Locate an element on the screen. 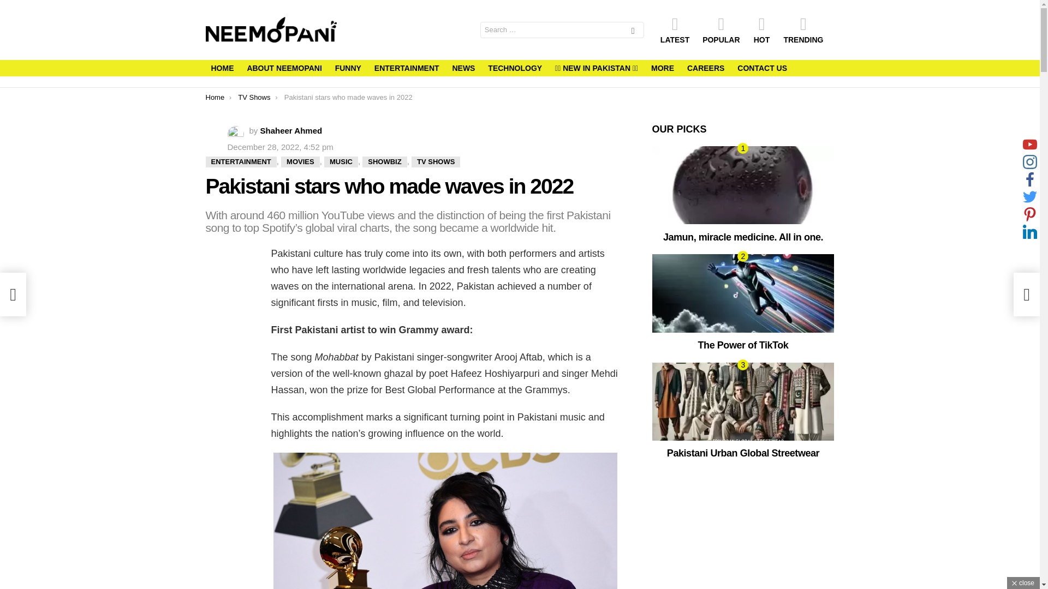 The height and width of the screenshot is (589, 1048). ABOUT NEEMOPANI is located at coordinates (284, 68).